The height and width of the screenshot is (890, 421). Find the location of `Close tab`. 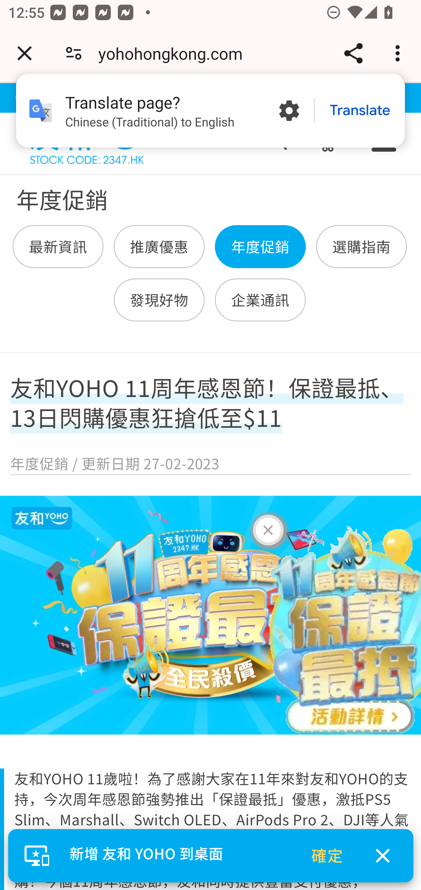

Close tab is located at coordinates (25, 53).